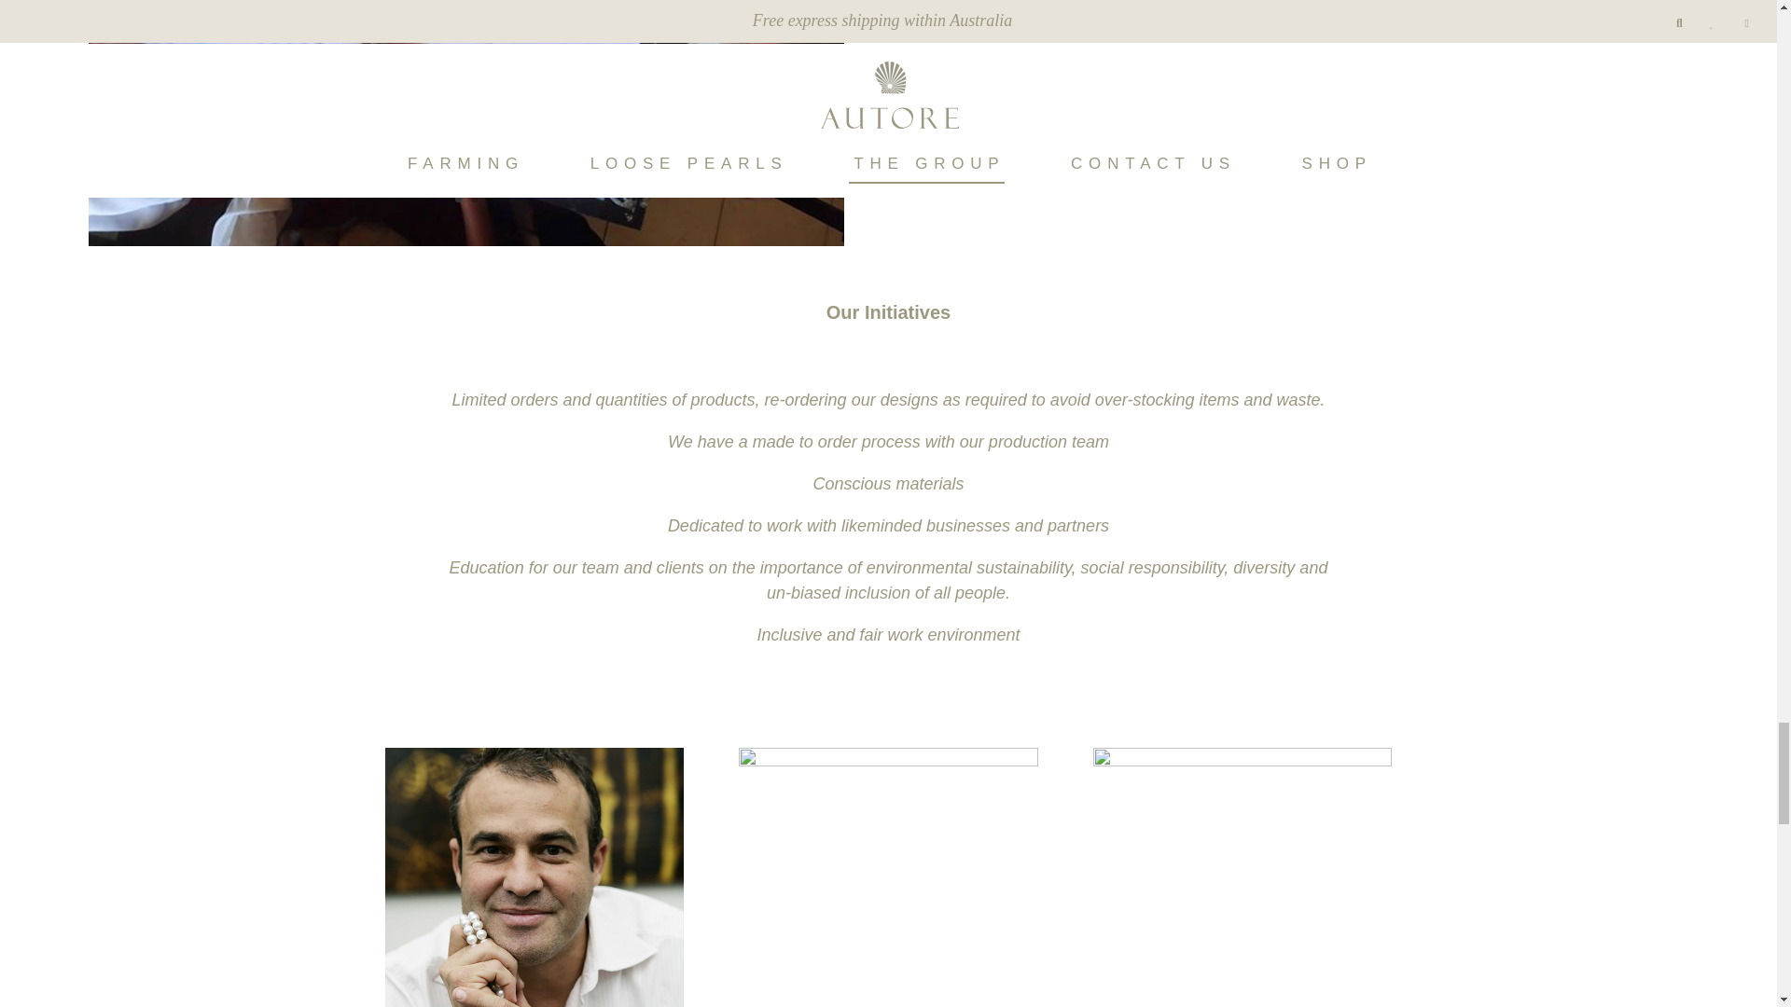  What do you see at coordinates (887, 877) in the screenshot?
I see `5s` at bounding box center [887, 877].